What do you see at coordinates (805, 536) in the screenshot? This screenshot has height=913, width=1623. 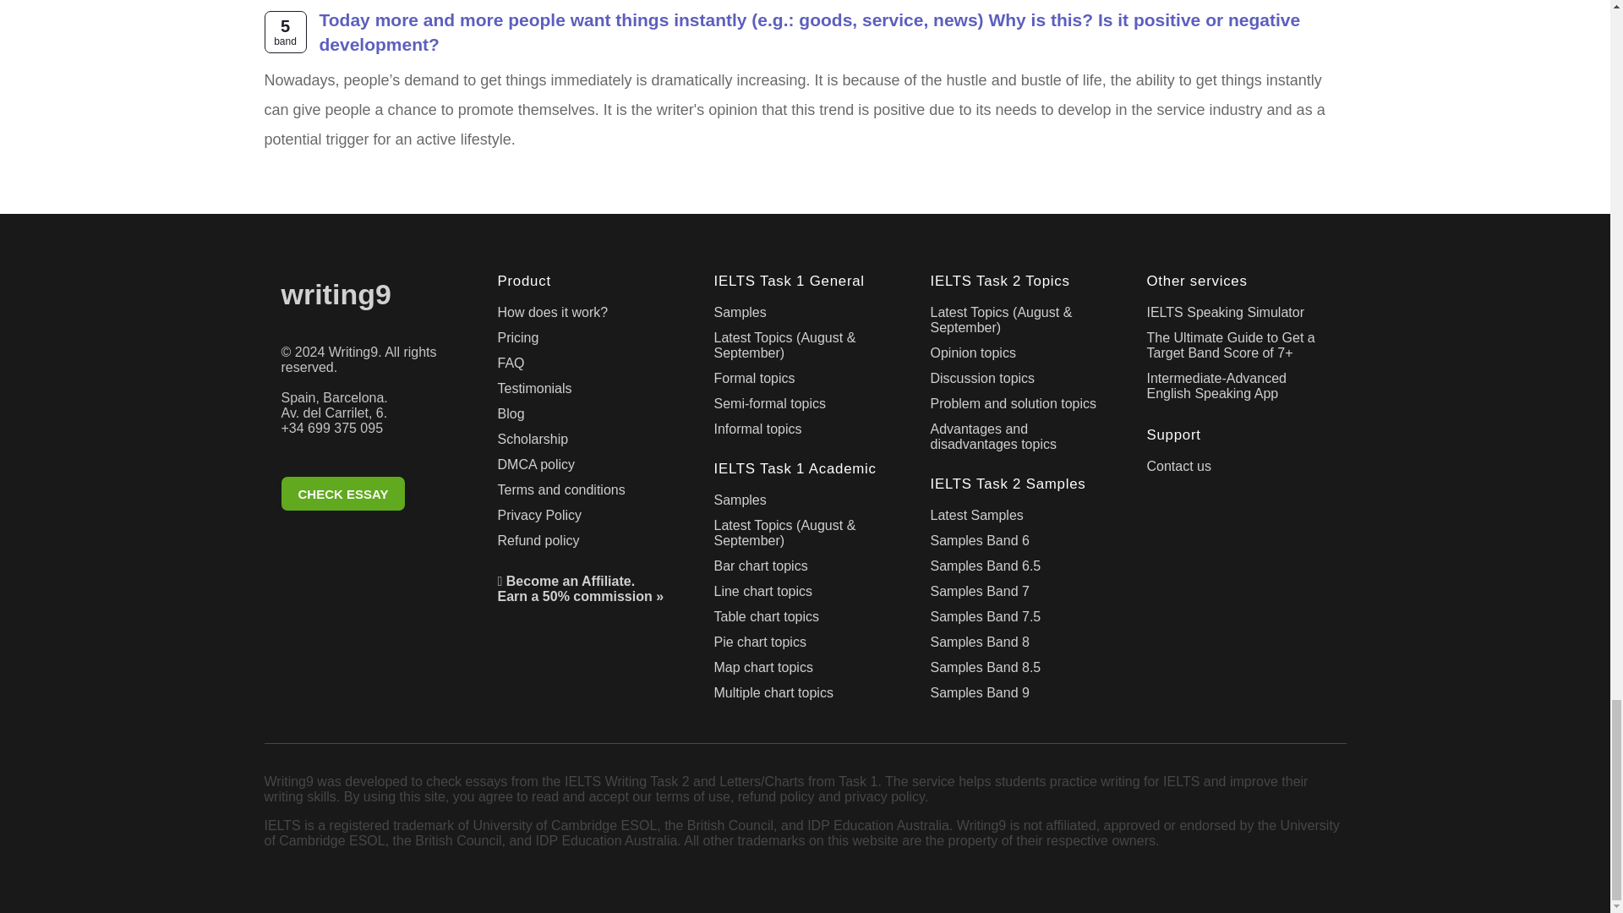 I see `IELTS Task 1 Academic Latest Topics` at bounding box center [805, 536].